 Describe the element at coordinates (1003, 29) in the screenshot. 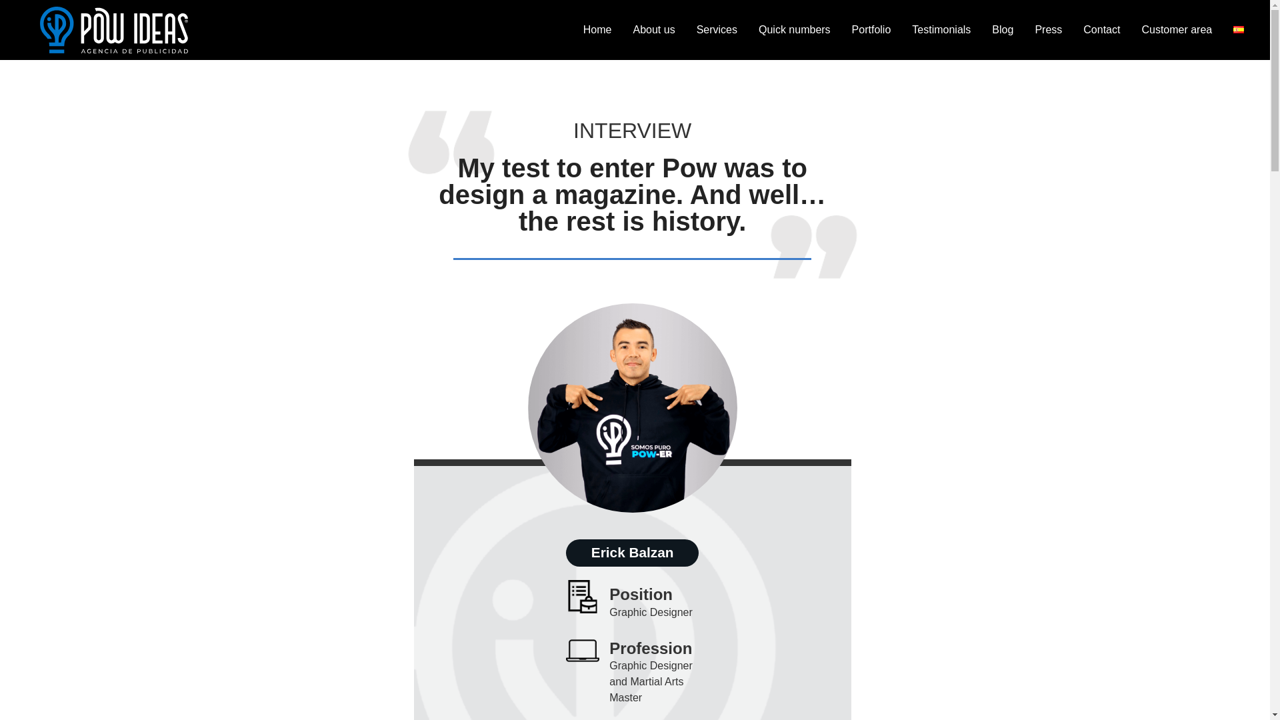

I see `Blog` at that location.